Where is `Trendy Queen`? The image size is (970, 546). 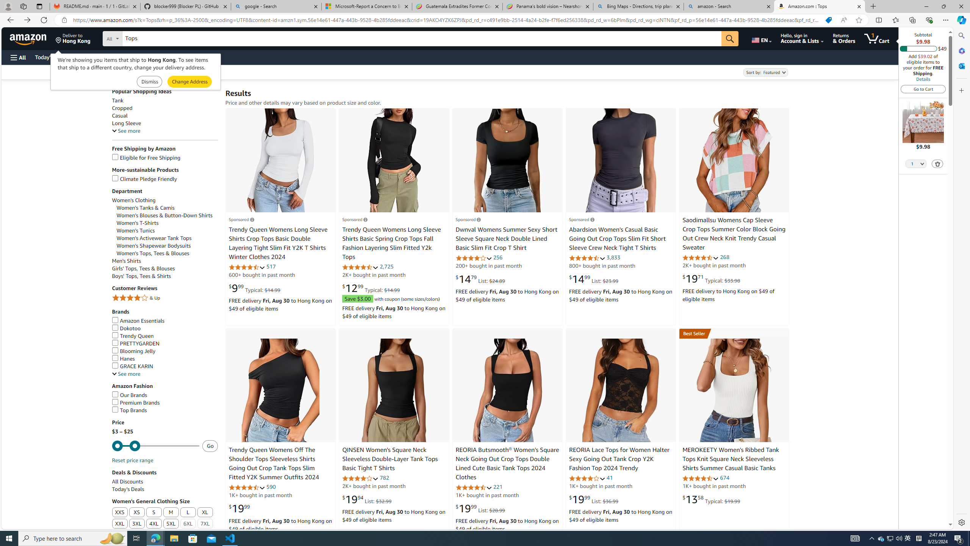 Trendy Queen is located at coordinates (165, 336).